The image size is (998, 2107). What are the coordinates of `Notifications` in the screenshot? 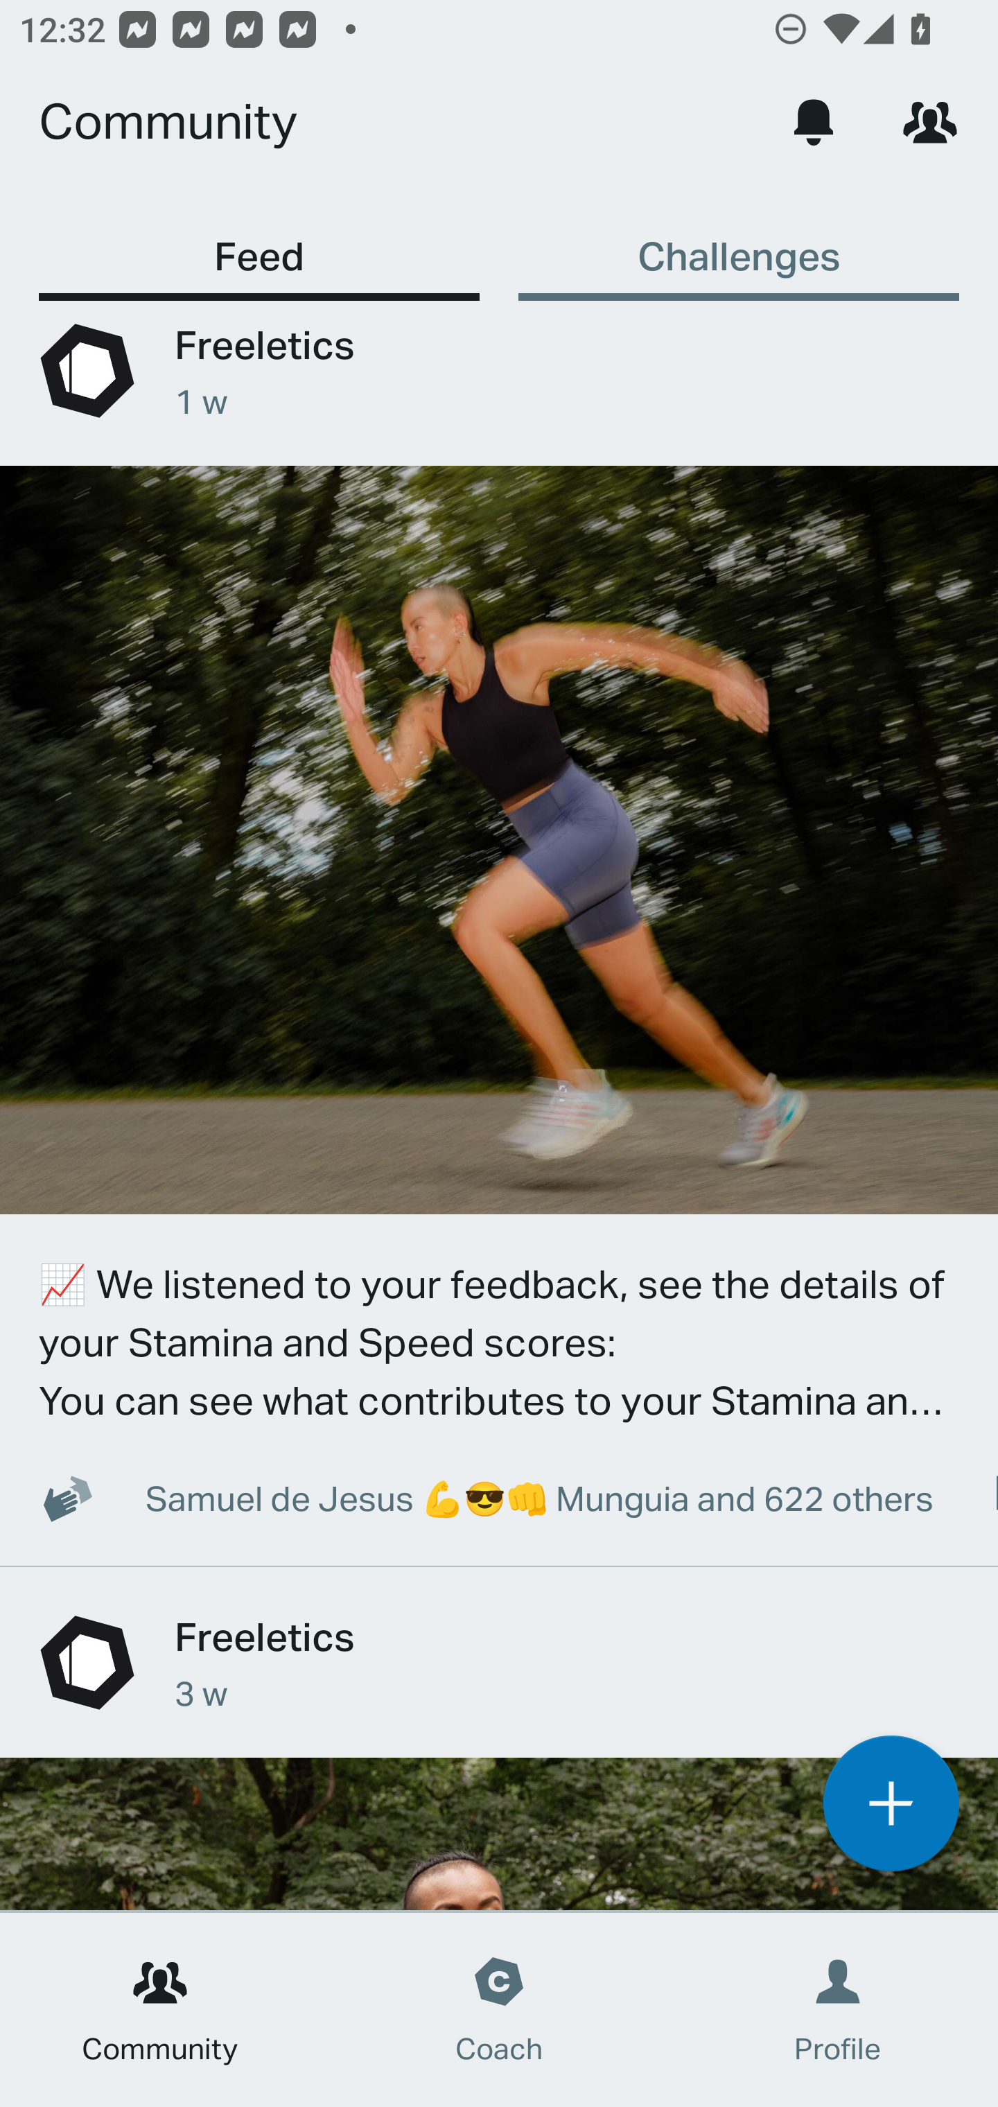 It's located at (814, 121).